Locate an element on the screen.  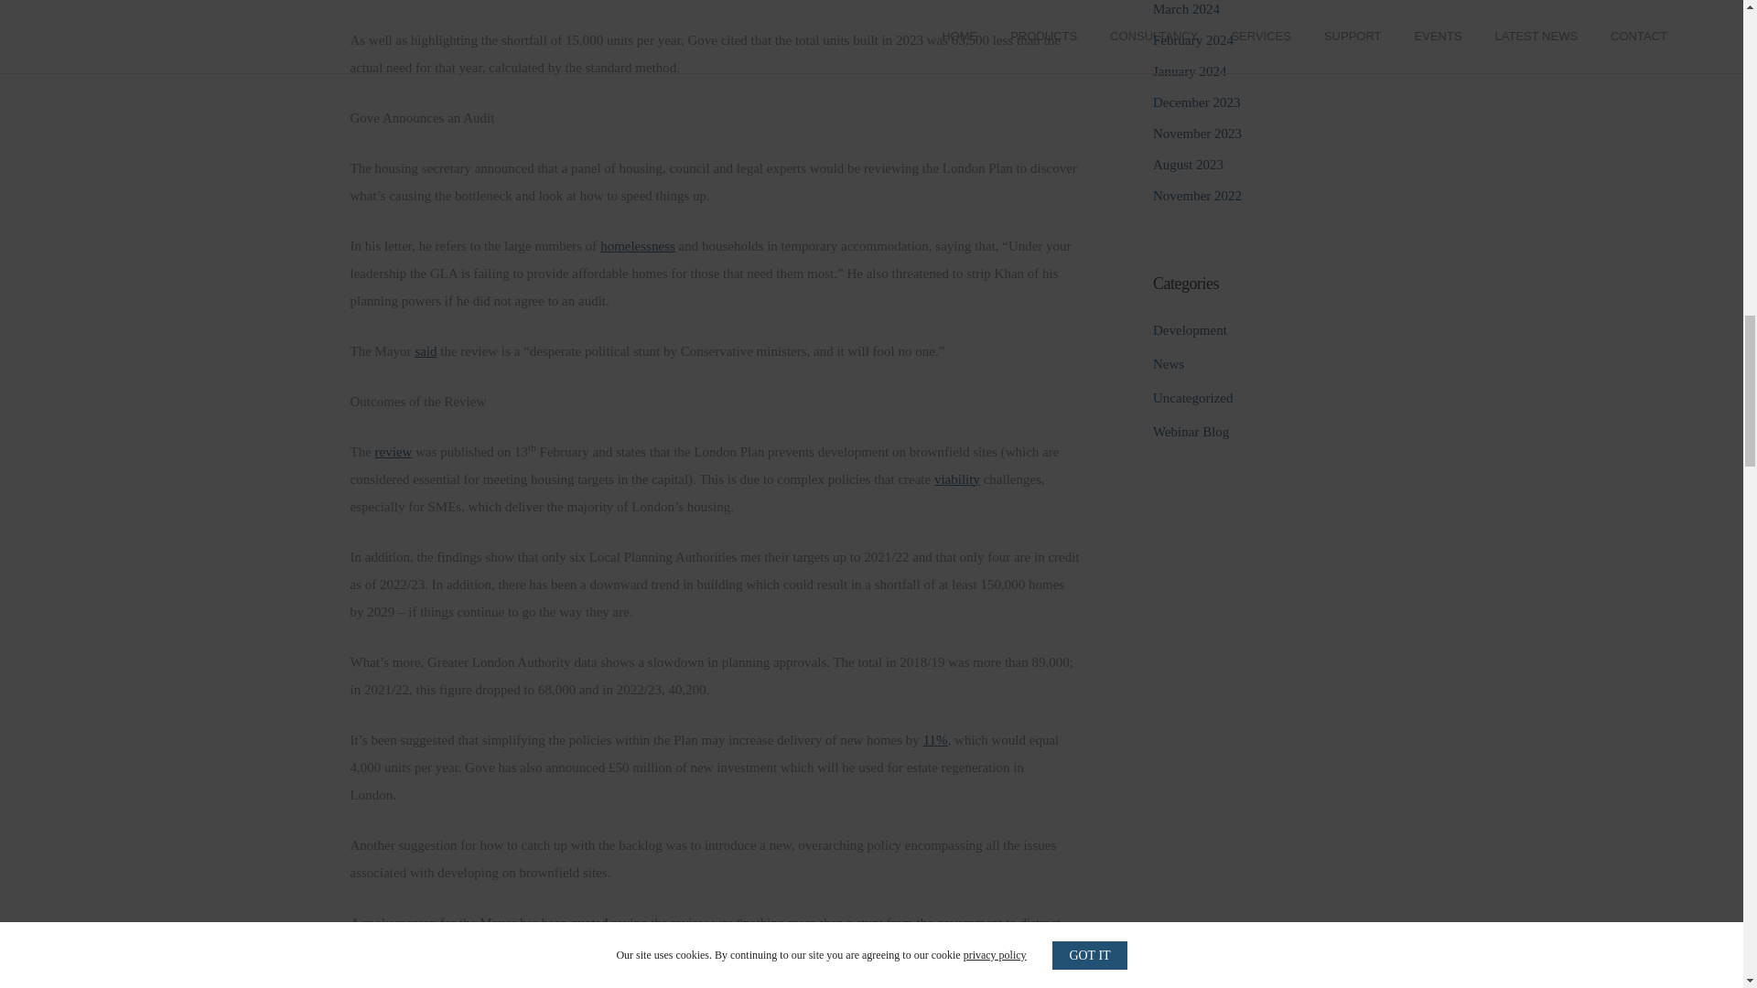
viability is located at coordinates (957, 479).